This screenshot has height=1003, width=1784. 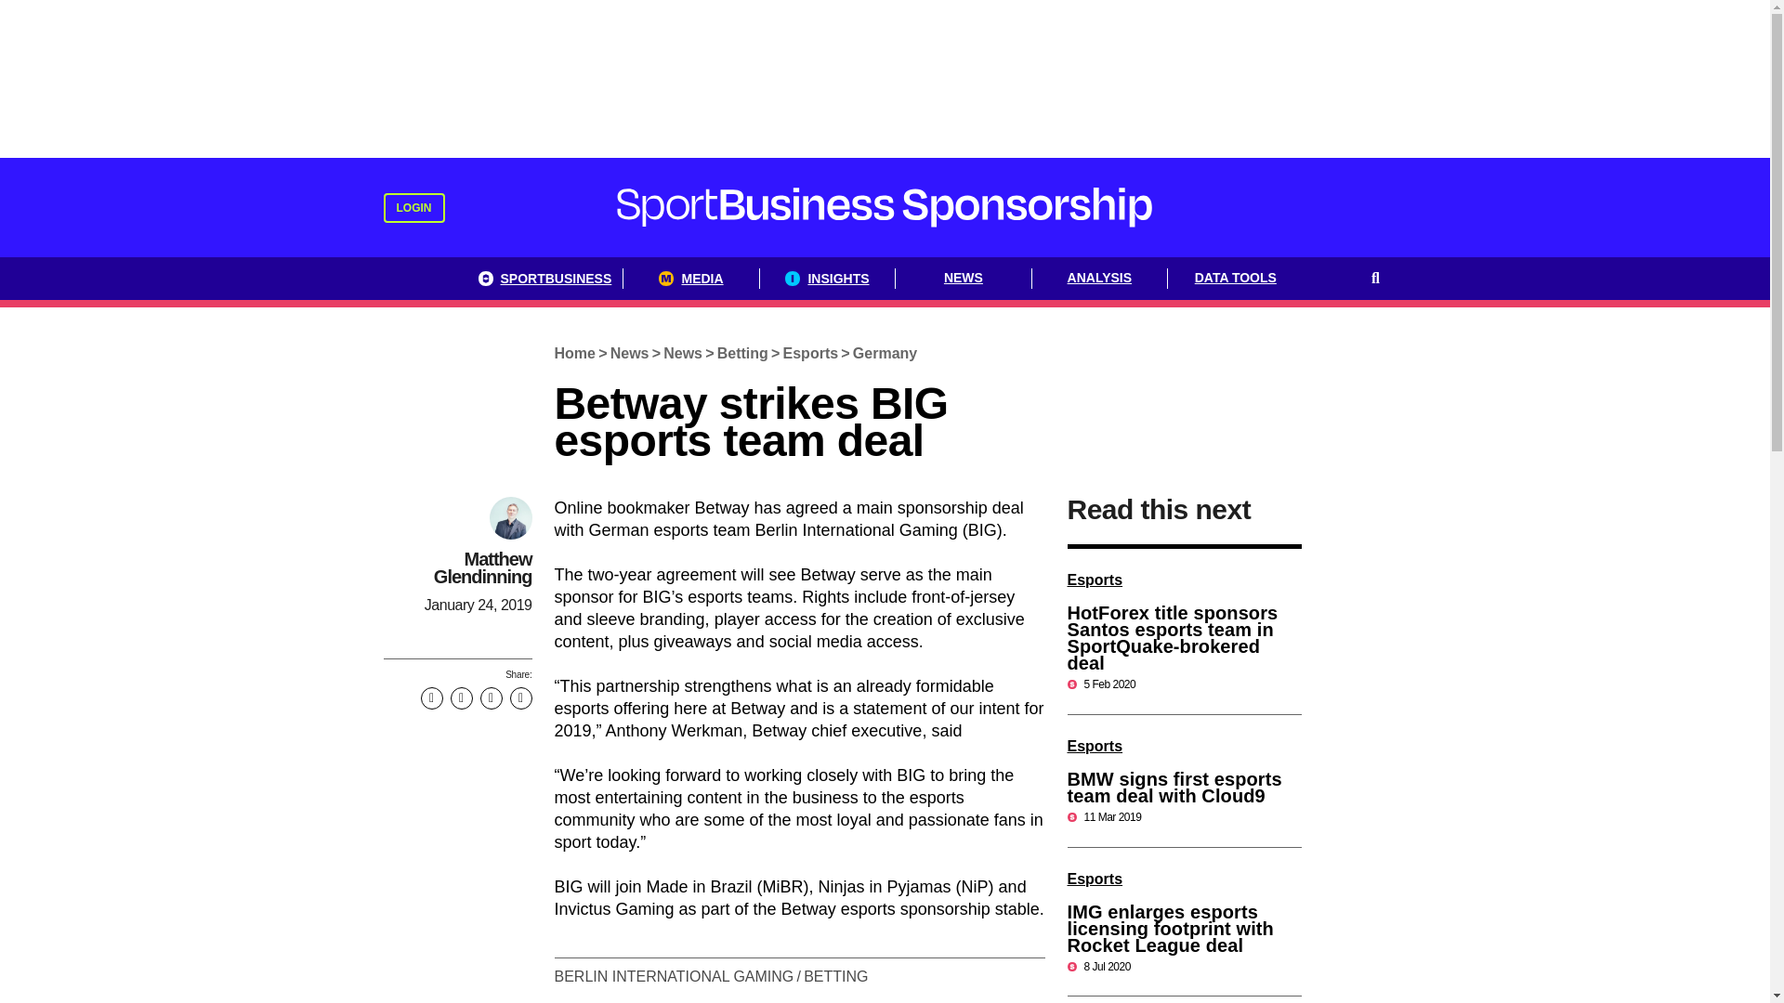 I want to click on NEWS, so click(x=963, y=279).